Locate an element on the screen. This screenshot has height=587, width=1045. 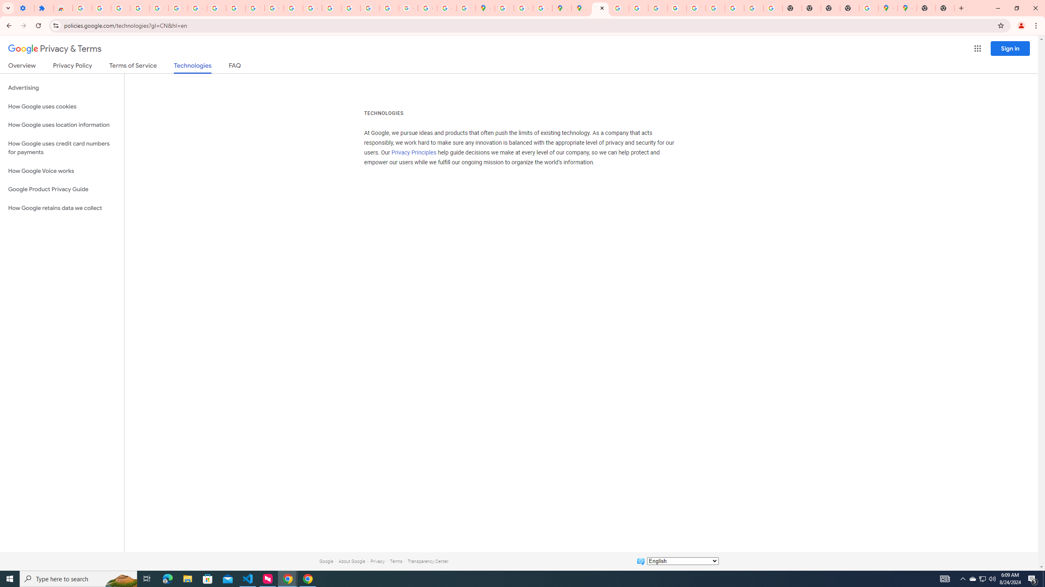
Privacy & Terms is located at coordinates (55, 49).